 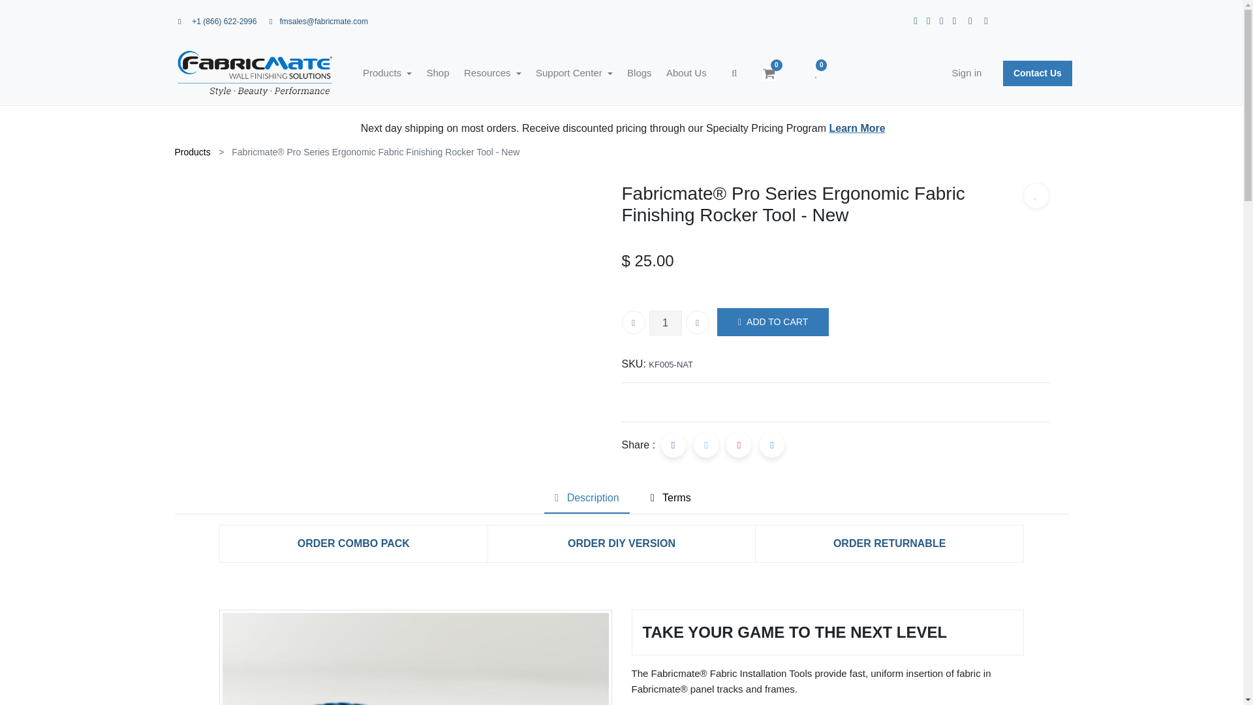 What do you see at coordinates (574, 73) in the screenshot?
I see `Support Center` at bounding box center [574, 73].